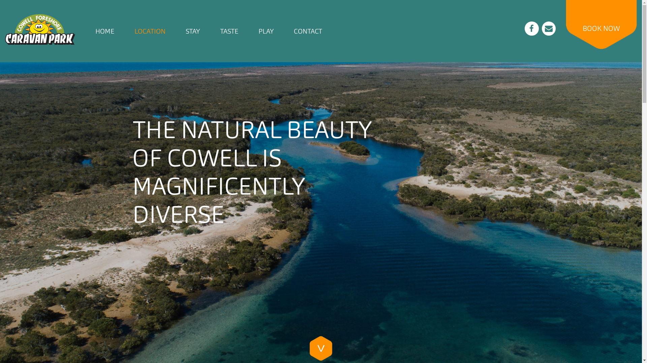  I want to click on STAY, so click(193, 31).